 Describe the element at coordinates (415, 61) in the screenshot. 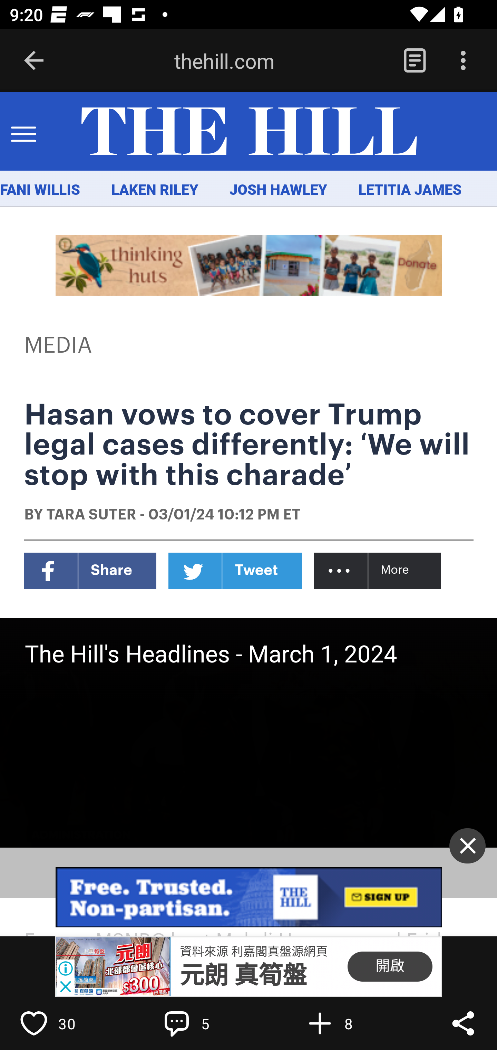

I see `Reader View` at that location.